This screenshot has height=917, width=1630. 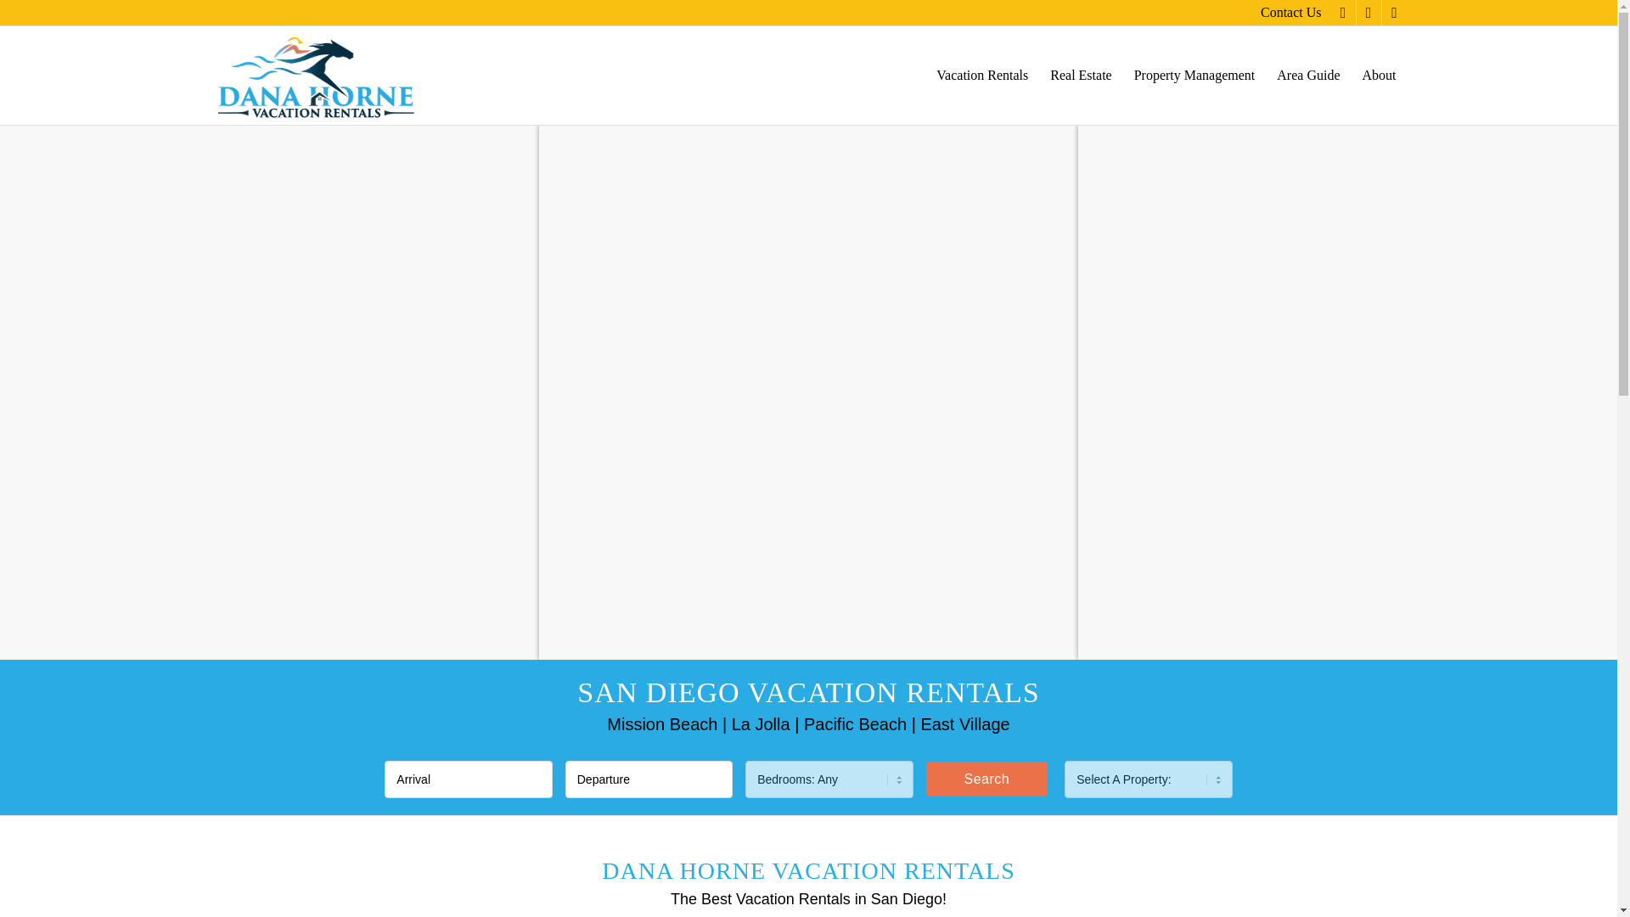 What do you see at coordinates (317, 75) in the screenshot?
I see `Dana Horne Vacation Rentals Logo` at bounding box center [317, 75].